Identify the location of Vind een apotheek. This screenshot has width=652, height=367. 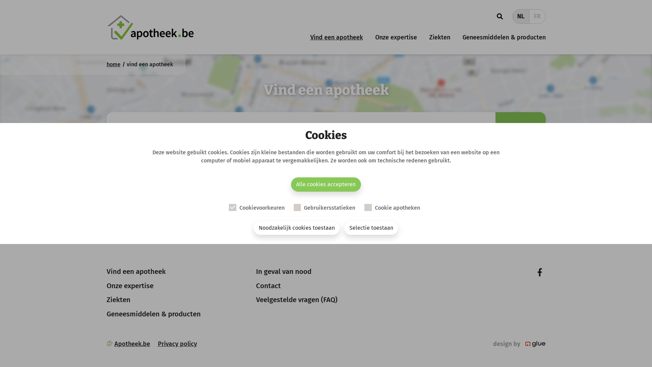
(136, 272).